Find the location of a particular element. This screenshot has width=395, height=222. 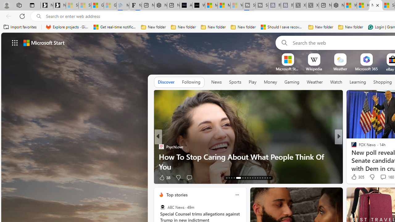

Class: control is located at coordinates (15, 43).